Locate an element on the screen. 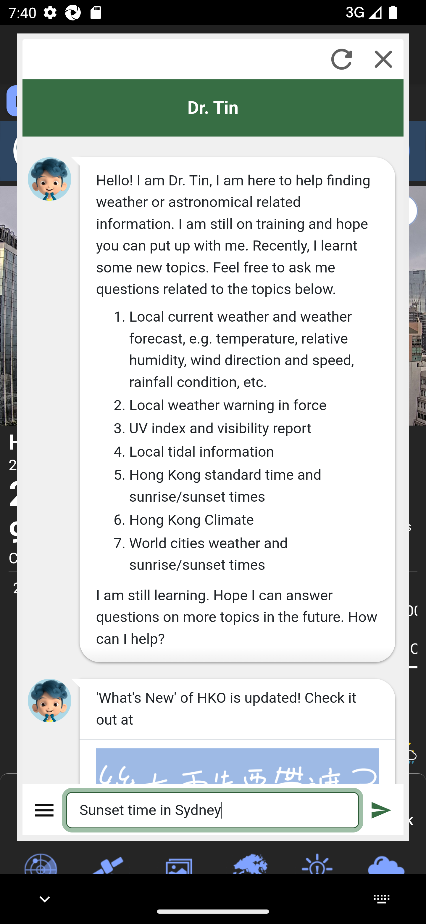 The height and width of the screenshot is (924, 426). Close is located at coordinates (383, 59).